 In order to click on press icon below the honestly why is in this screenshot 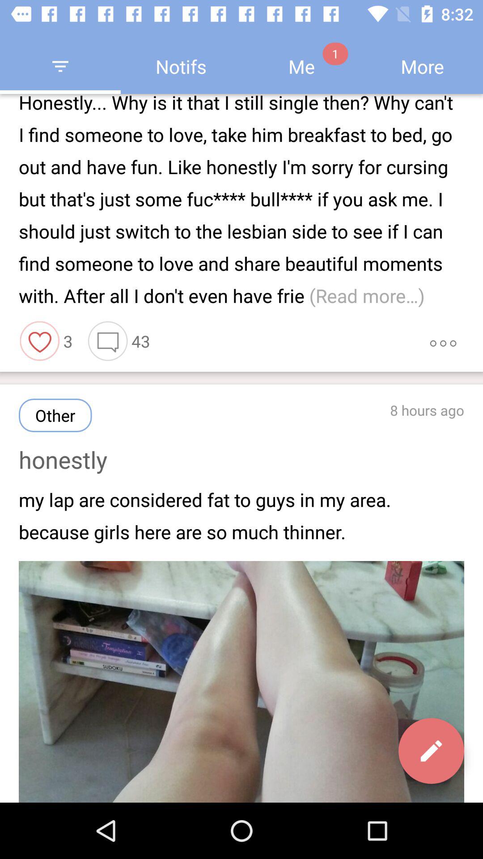, I will do `click(40, 341)`.